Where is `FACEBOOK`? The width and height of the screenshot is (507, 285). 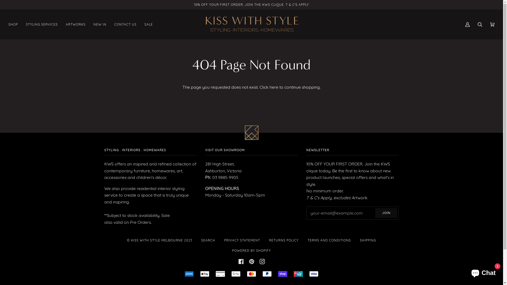 FACEBOOK is located at coordinates (241, 261).